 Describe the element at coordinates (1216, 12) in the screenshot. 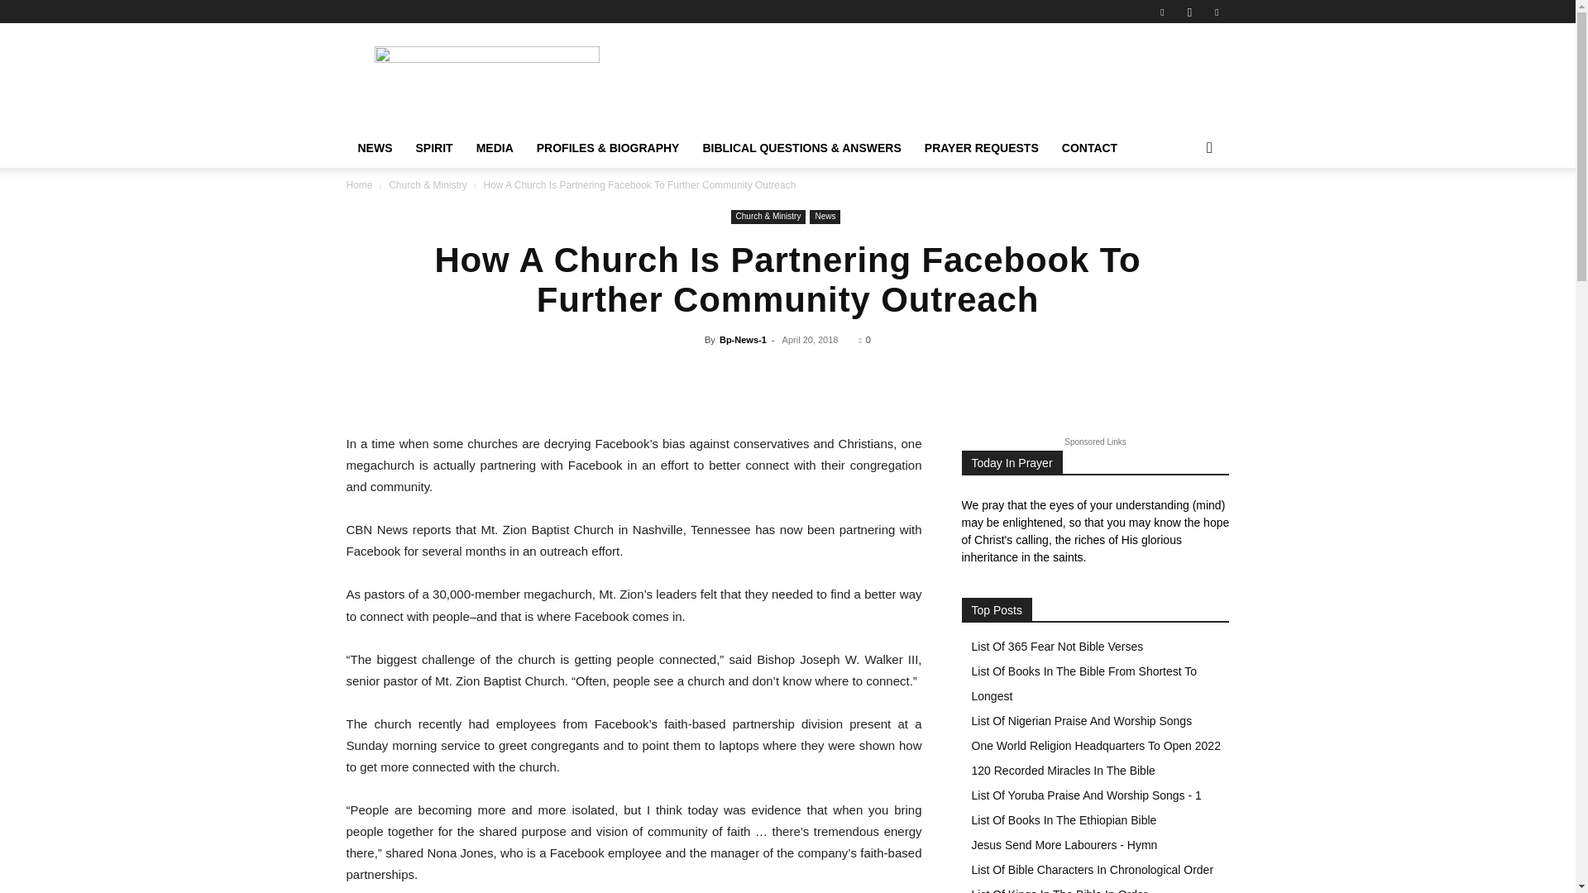

I see `Twitter` at that location.